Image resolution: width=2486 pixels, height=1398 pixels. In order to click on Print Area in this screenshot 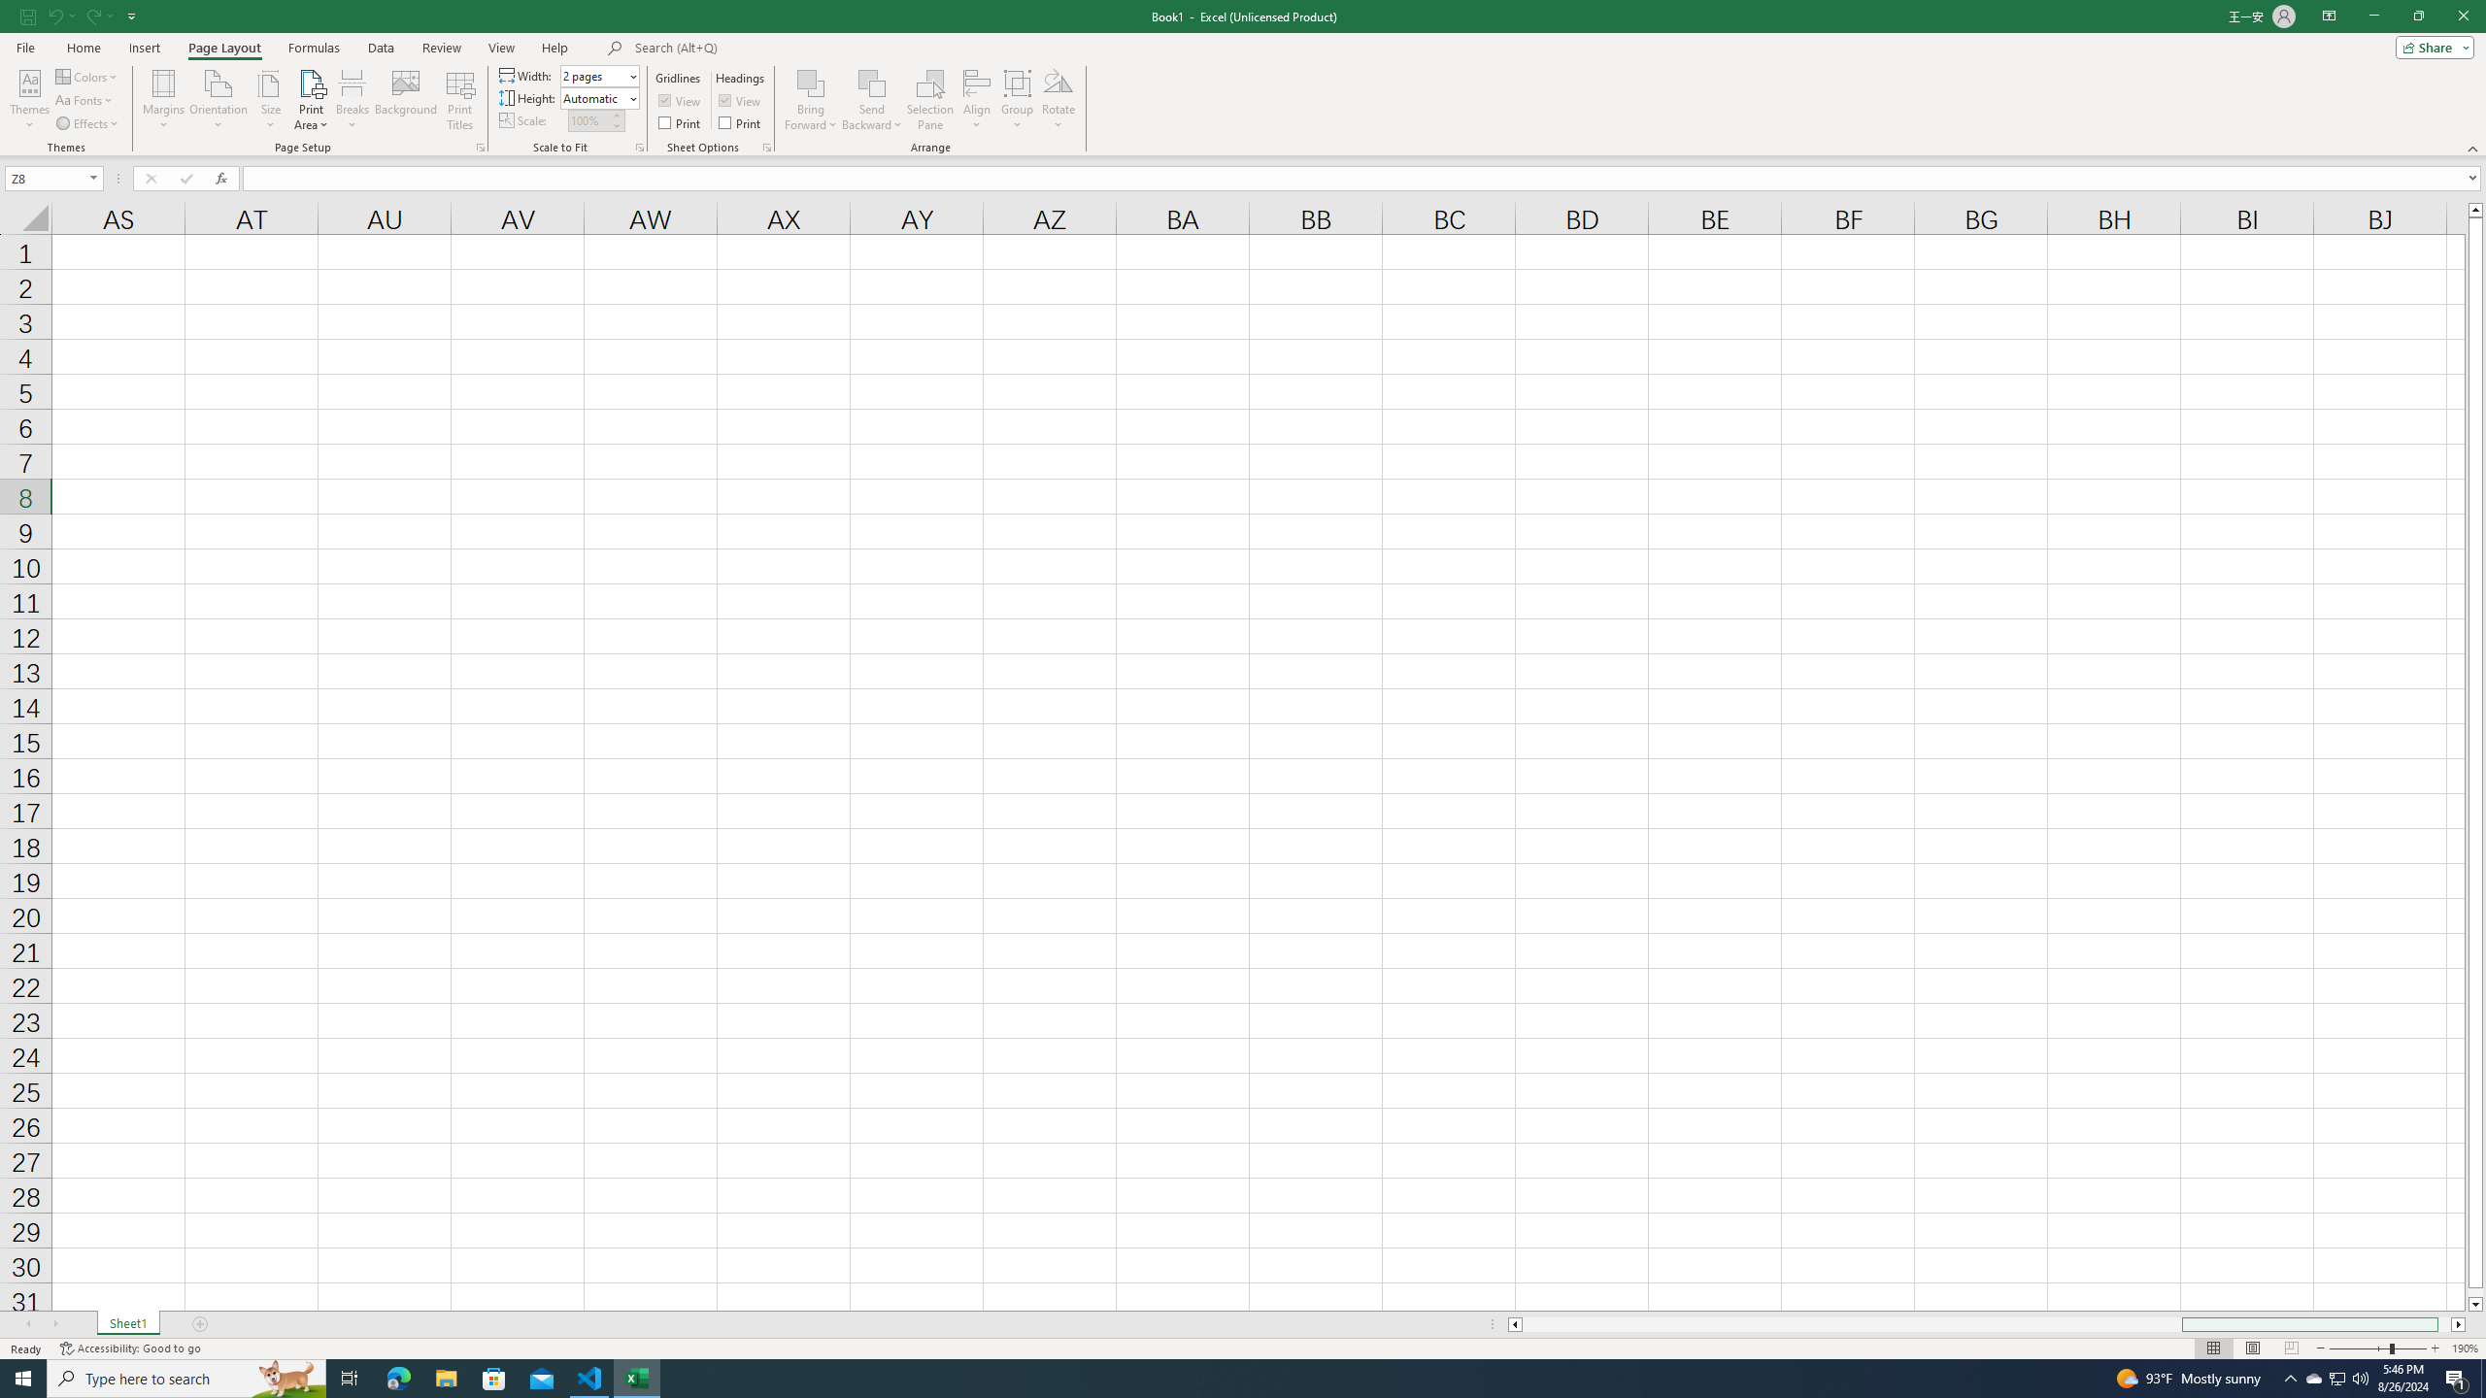, I will do `click(312, 100)`.